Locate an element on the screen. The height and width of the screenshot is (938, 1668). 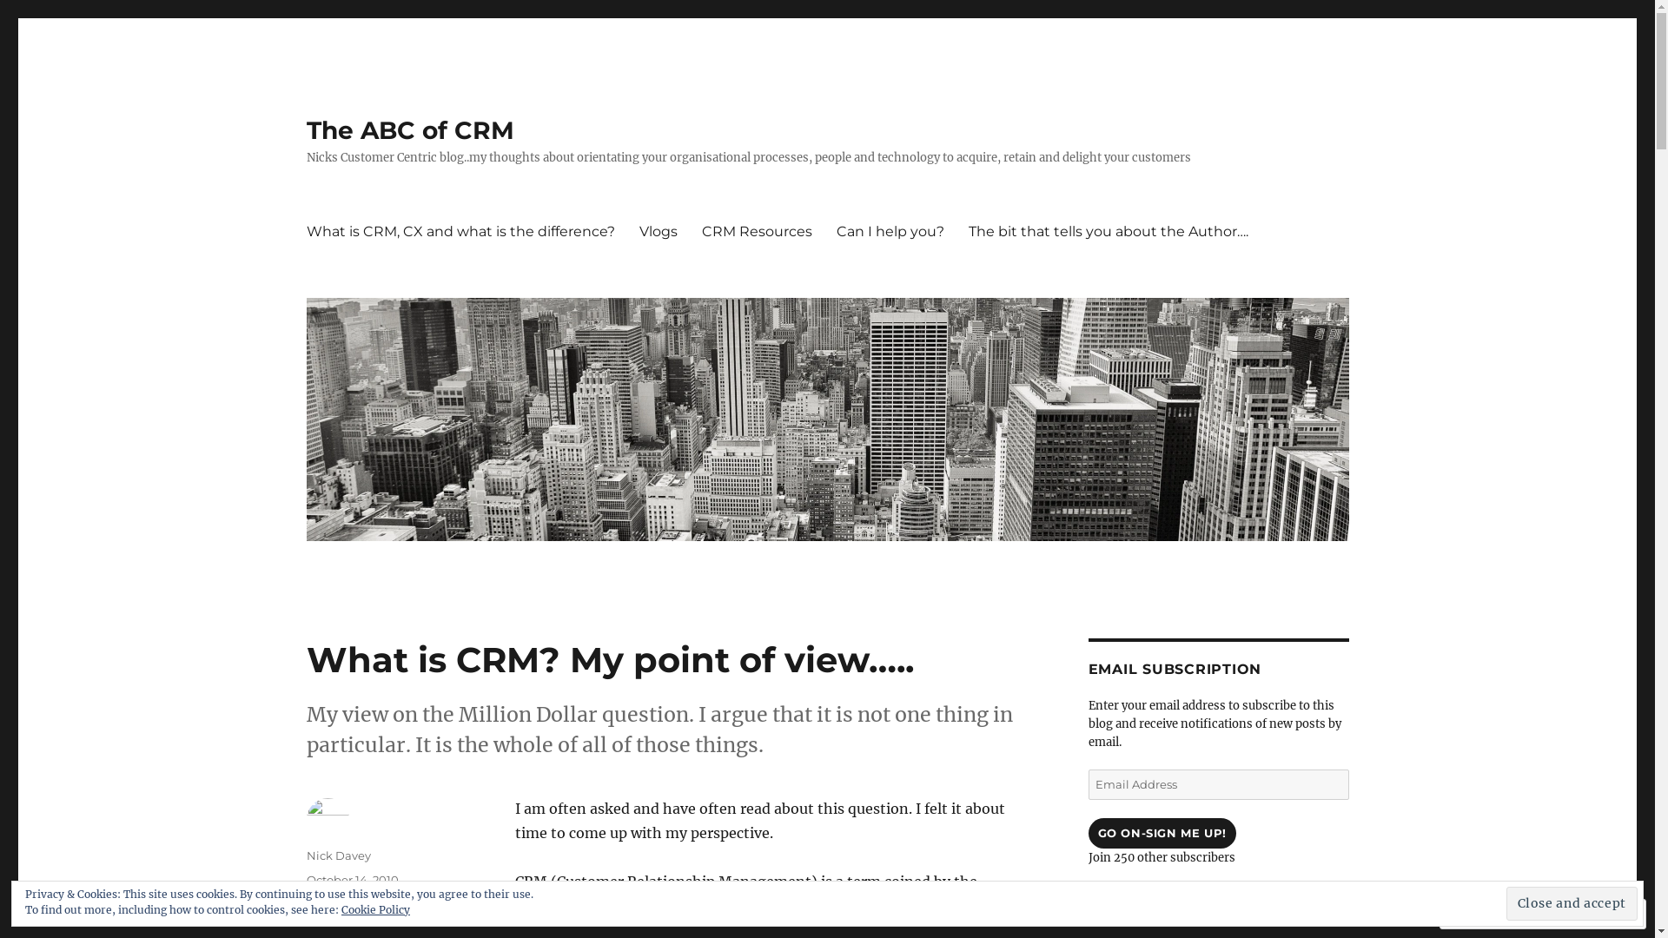
CRM tools is located at coordinates (431, 904).